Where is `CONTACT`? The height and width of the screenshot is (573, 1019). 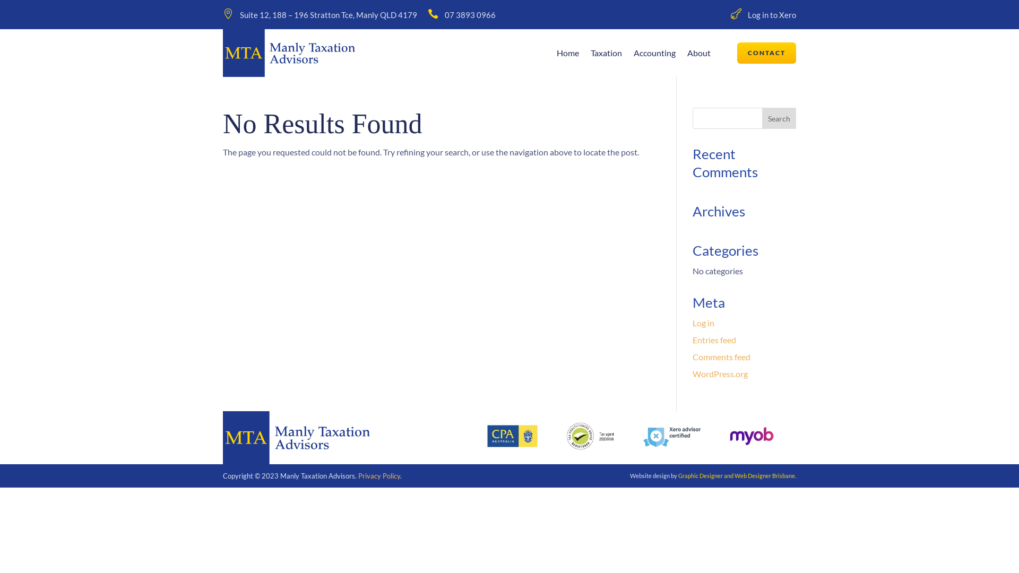
CONTACT is located at coordinates (766, 53).